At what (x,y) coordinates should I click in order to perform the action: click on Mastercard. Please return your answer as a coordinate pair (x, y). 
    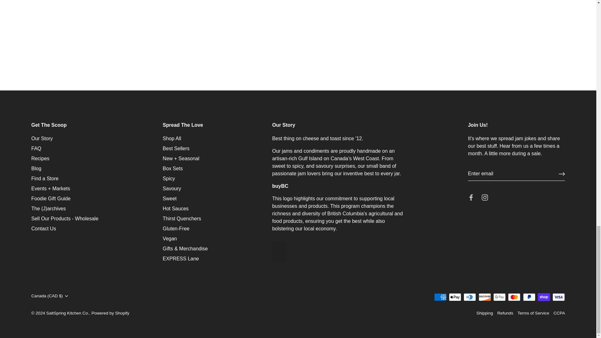
    Looking at the image, I should click on (514, 297).